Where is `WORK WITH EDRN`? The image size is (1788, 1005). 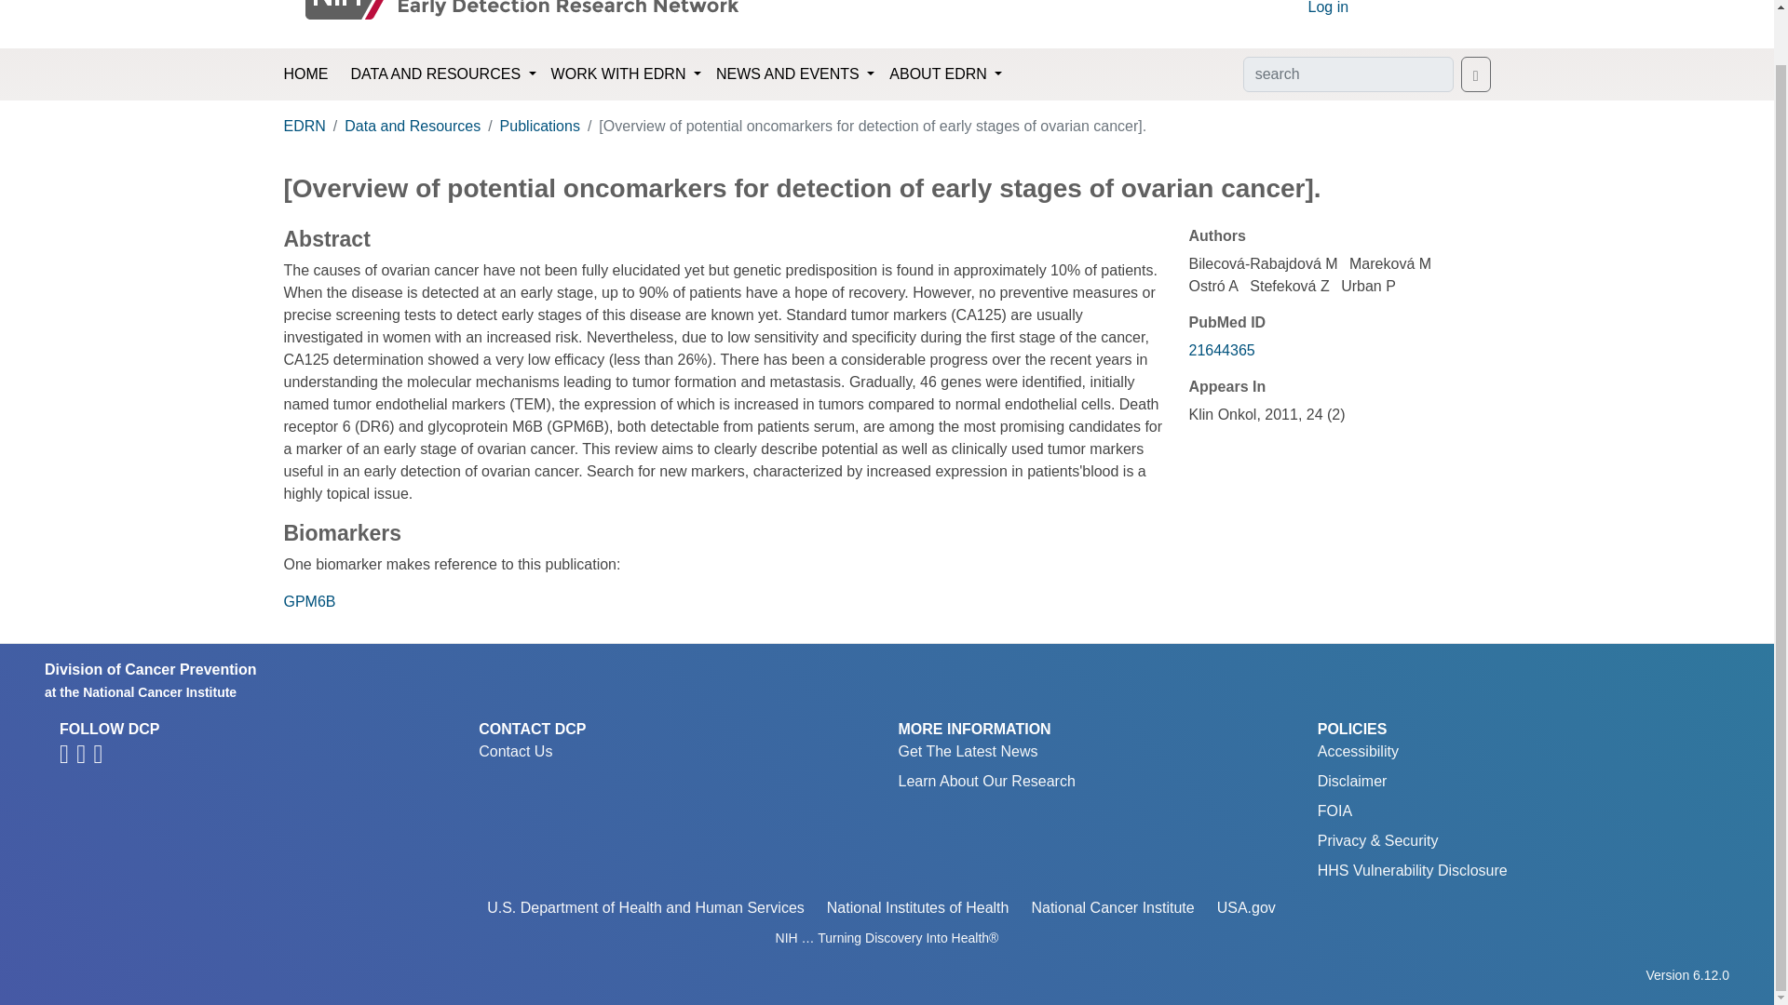 WORK WITH EDRN is located at coordinates (626, 74).